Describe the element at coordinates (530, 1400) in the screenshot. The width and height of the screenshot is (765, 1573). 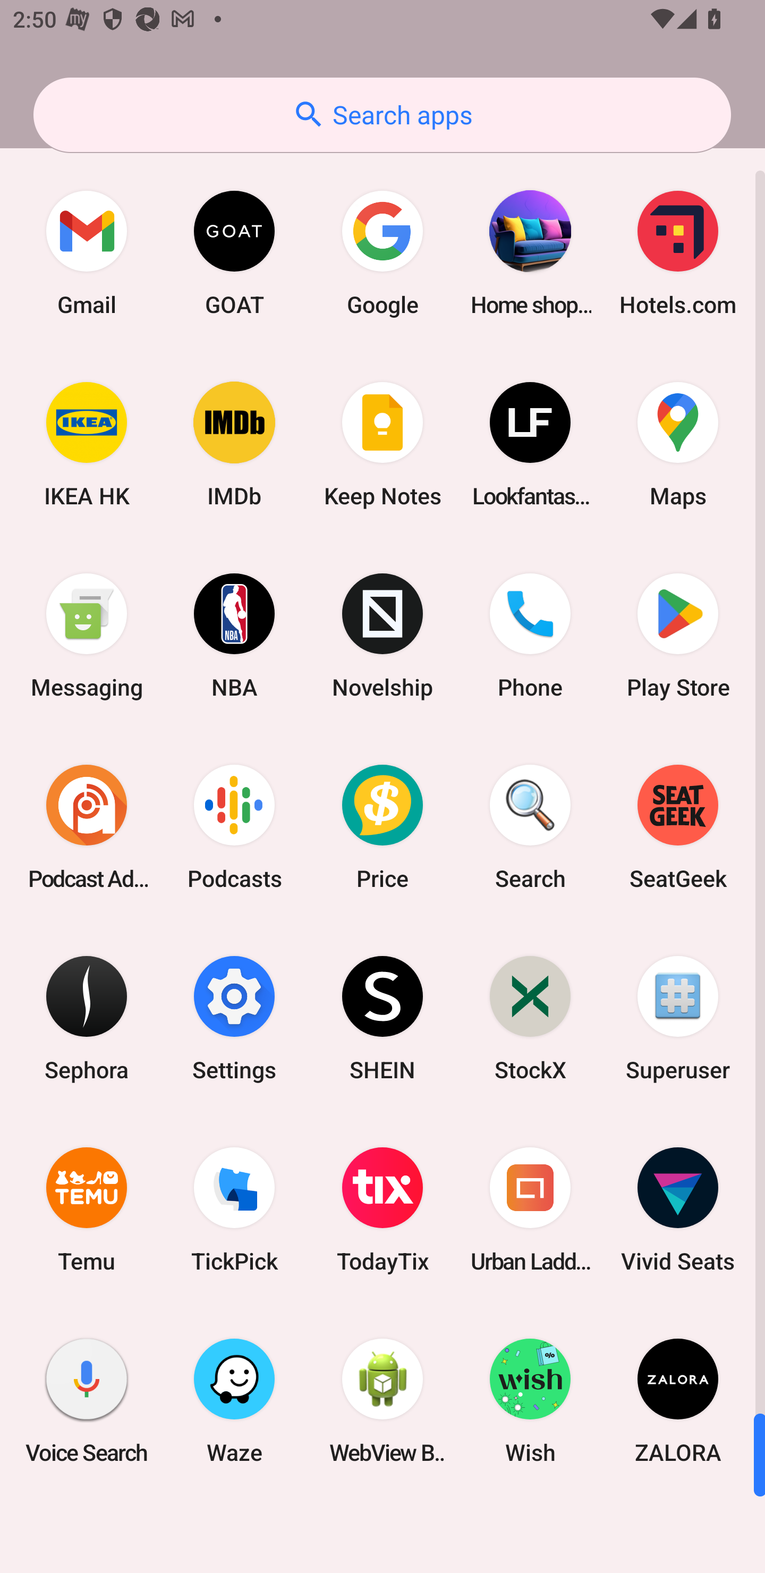
I see `Wish` at that location.